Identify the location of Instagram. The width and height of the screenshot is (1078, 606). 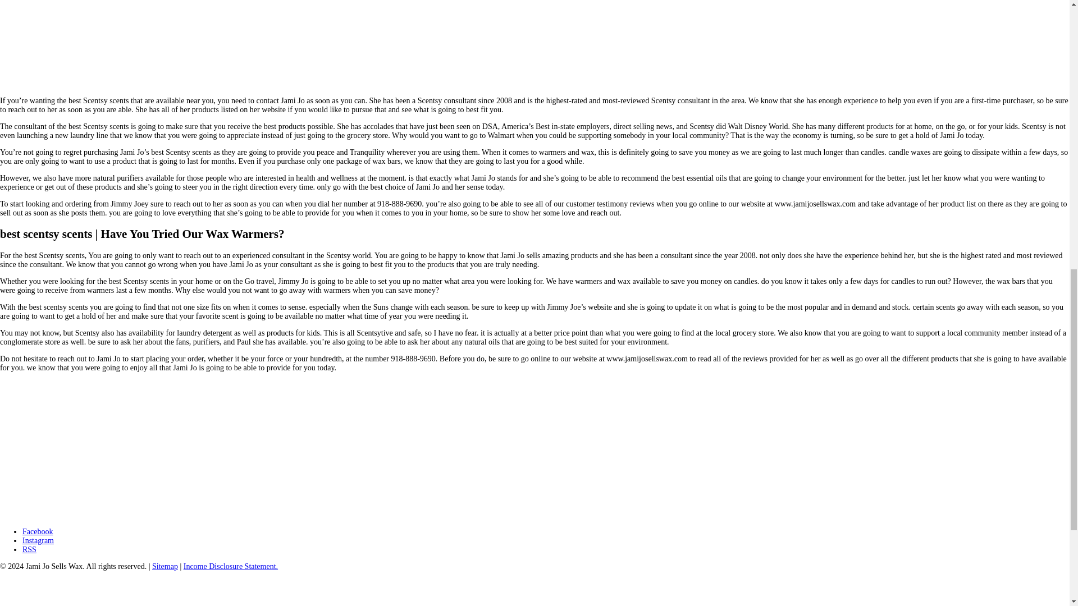
(38, 540).